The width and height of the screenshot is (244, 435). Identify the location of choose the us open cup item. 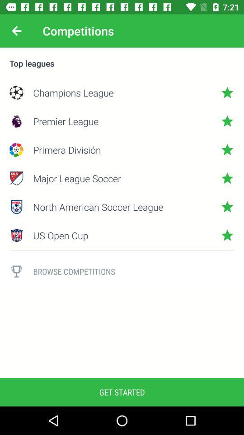
(122, 235).